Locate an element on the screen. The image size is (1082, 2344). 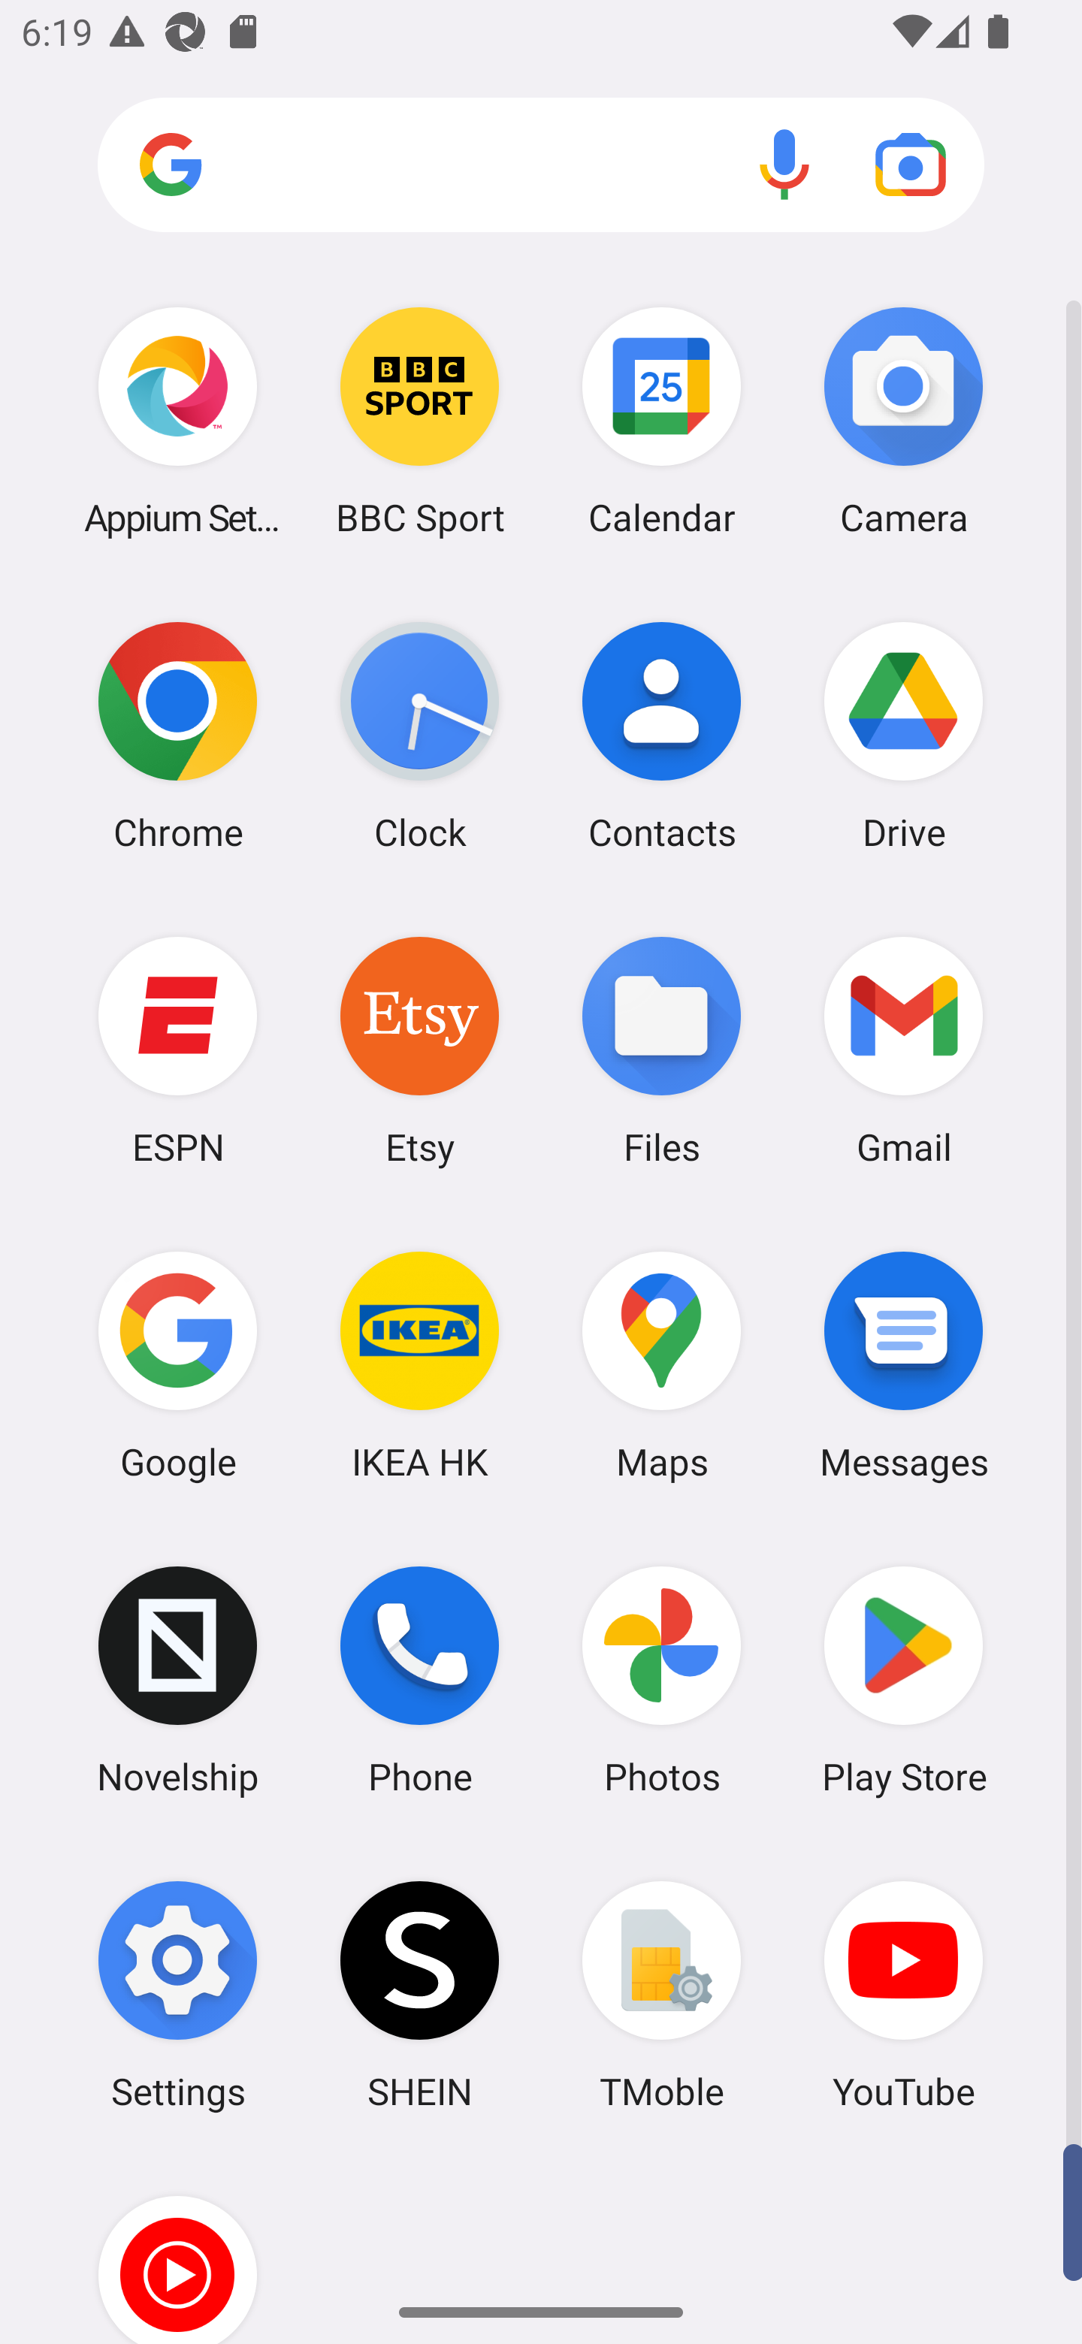
Gmail is located at coordinates (903, 1050).